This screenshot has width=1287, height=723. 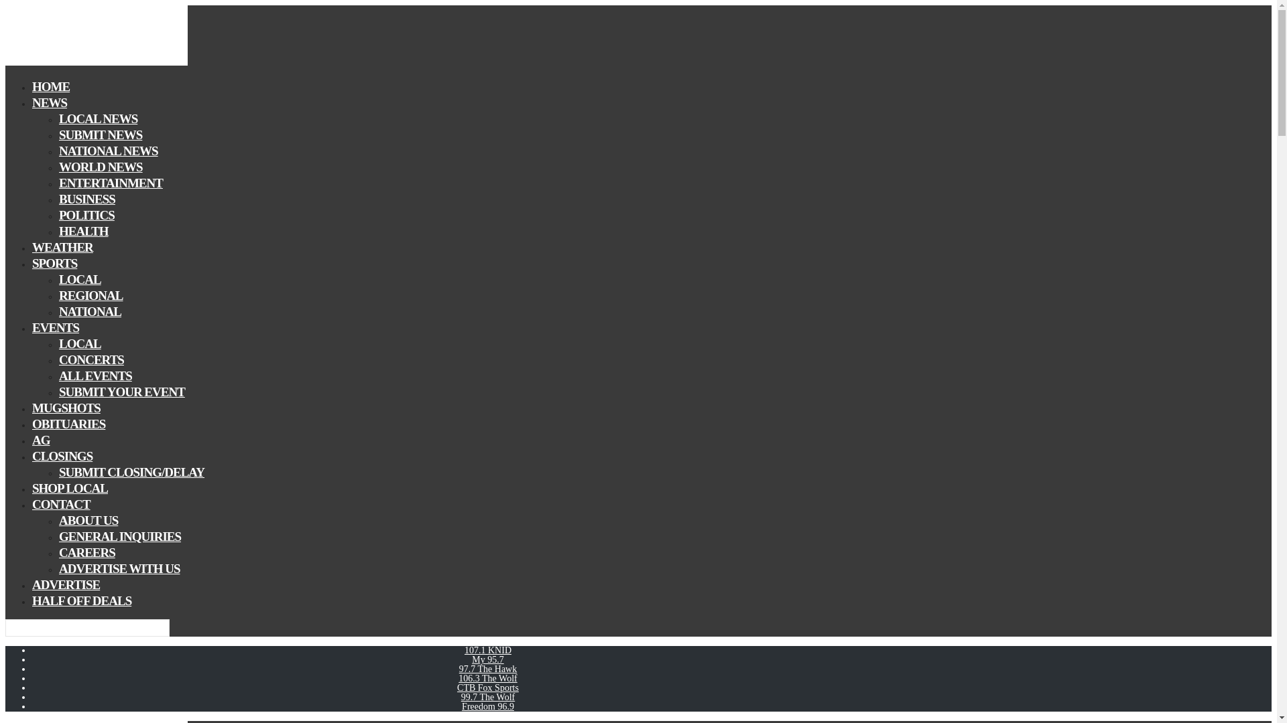 I want to click on WORLD NEWS, so click(x=101, y=167).